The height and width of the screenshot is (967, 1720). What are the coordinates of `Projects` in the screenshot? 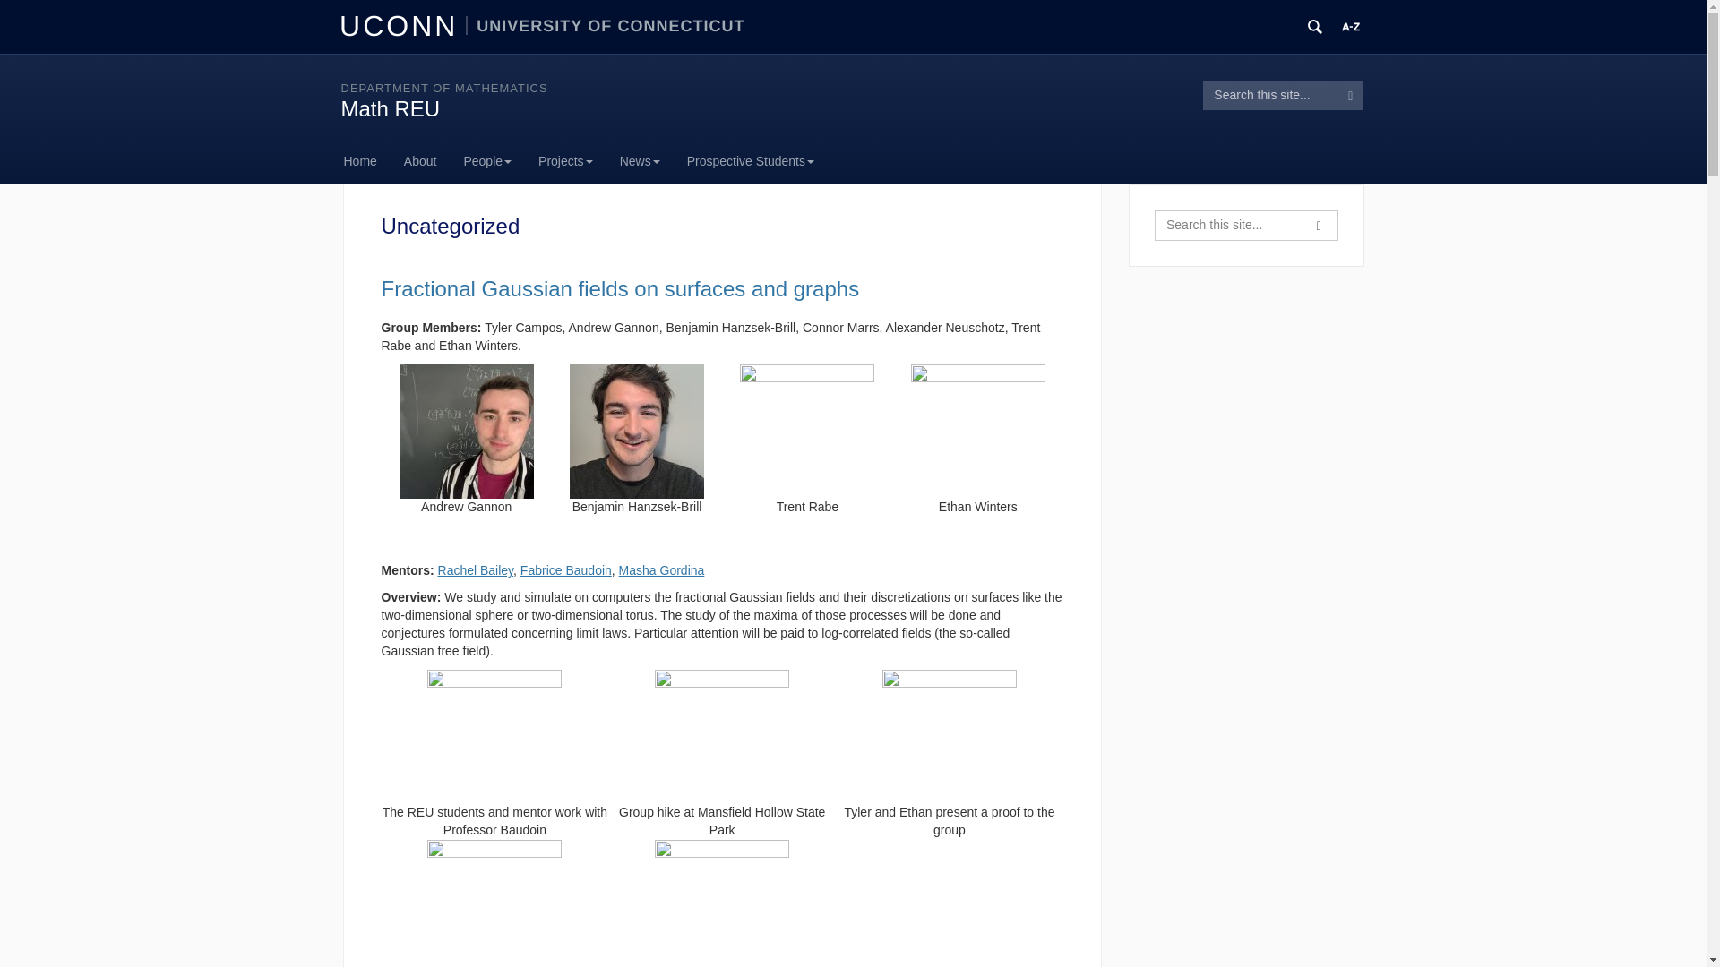 It's located at (565, 161).